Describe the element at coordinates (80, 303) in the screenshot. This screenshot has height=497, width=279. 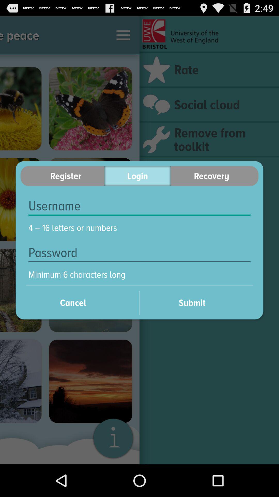
I see `turn on cancel` at that location.